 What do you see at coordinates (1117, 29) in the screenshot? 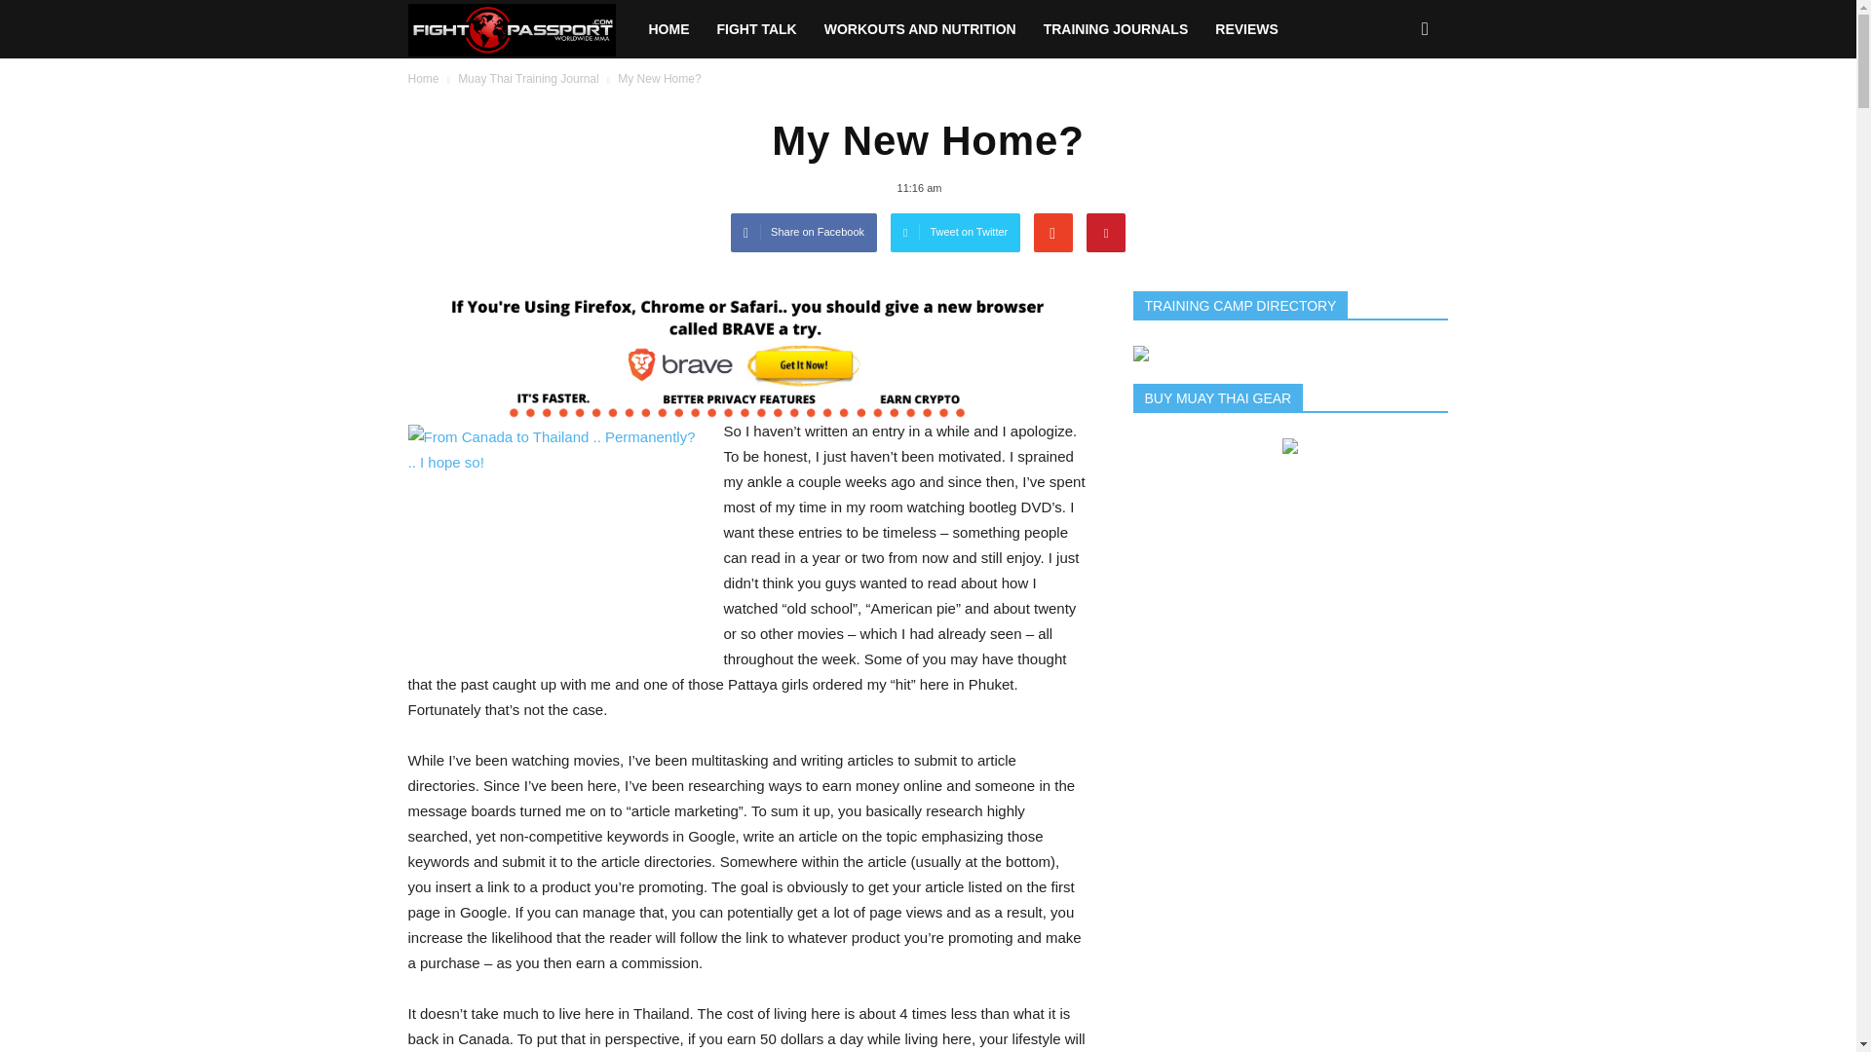
I see `TRAINING JOURNALS` at bounding box center [1117, 29].